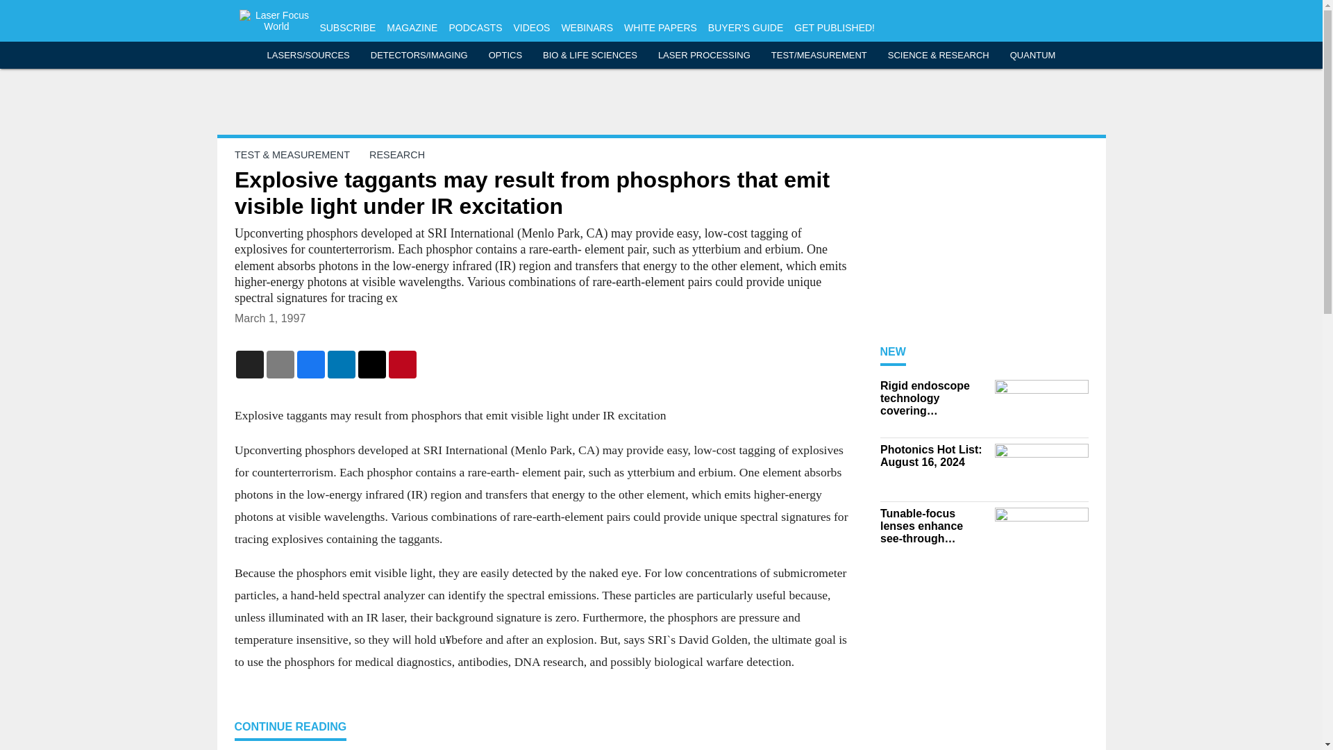  What do you see at coordinates (835, 28) in the screenshot?
I see `GET PUBLISHED!` at bounding box center [835, 28].